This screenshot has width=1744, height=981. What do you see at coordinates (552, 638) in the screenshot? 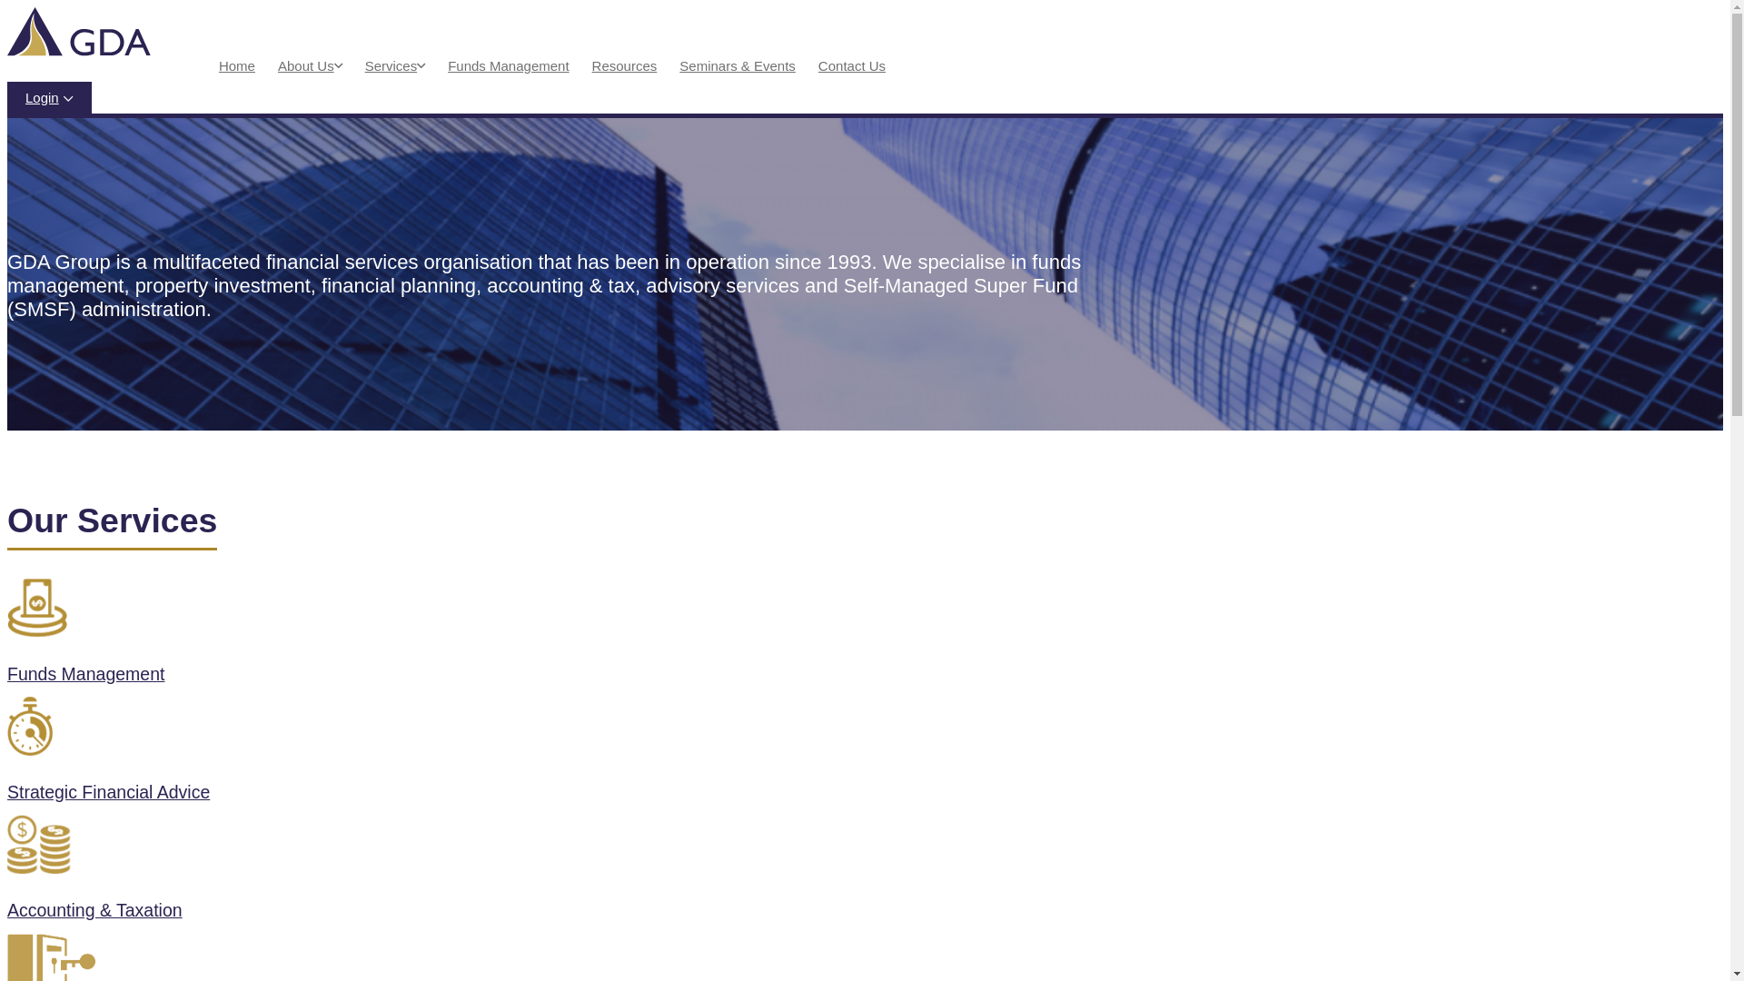
I see `Funds Management` at bounding box center [552, 638].